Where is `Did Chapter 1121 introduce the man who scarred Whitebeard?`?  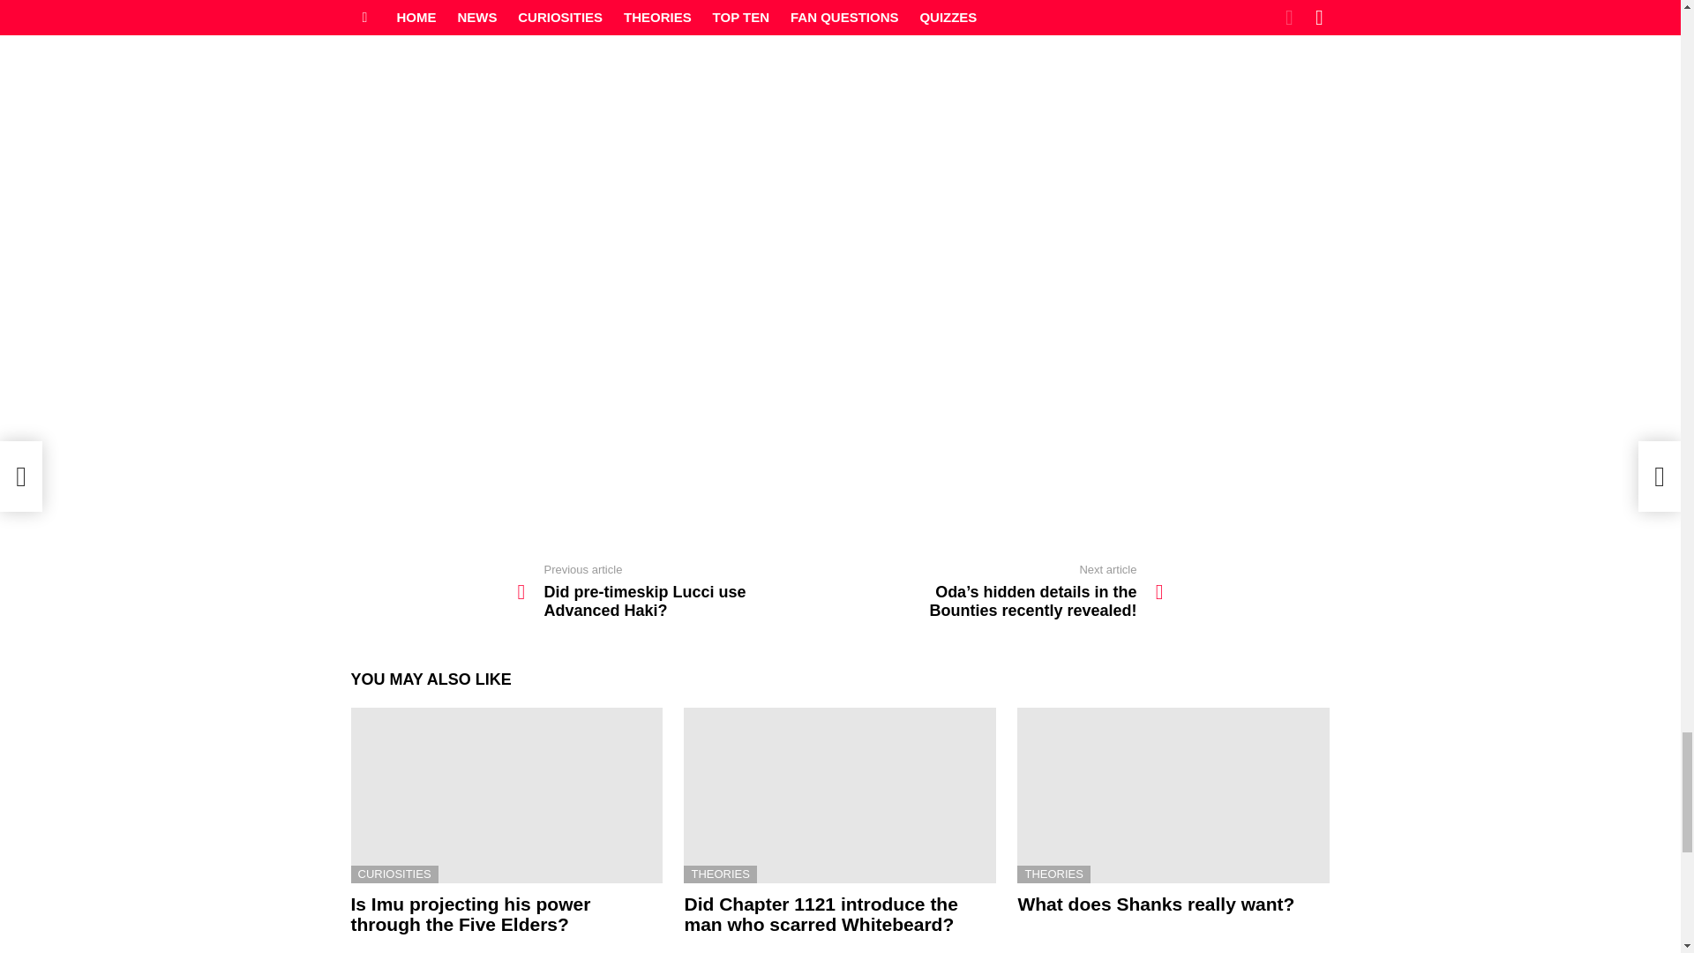
Did Chapter 1121 introduce the man who scarred Whitebeard? is located at coordinates (840, 796).